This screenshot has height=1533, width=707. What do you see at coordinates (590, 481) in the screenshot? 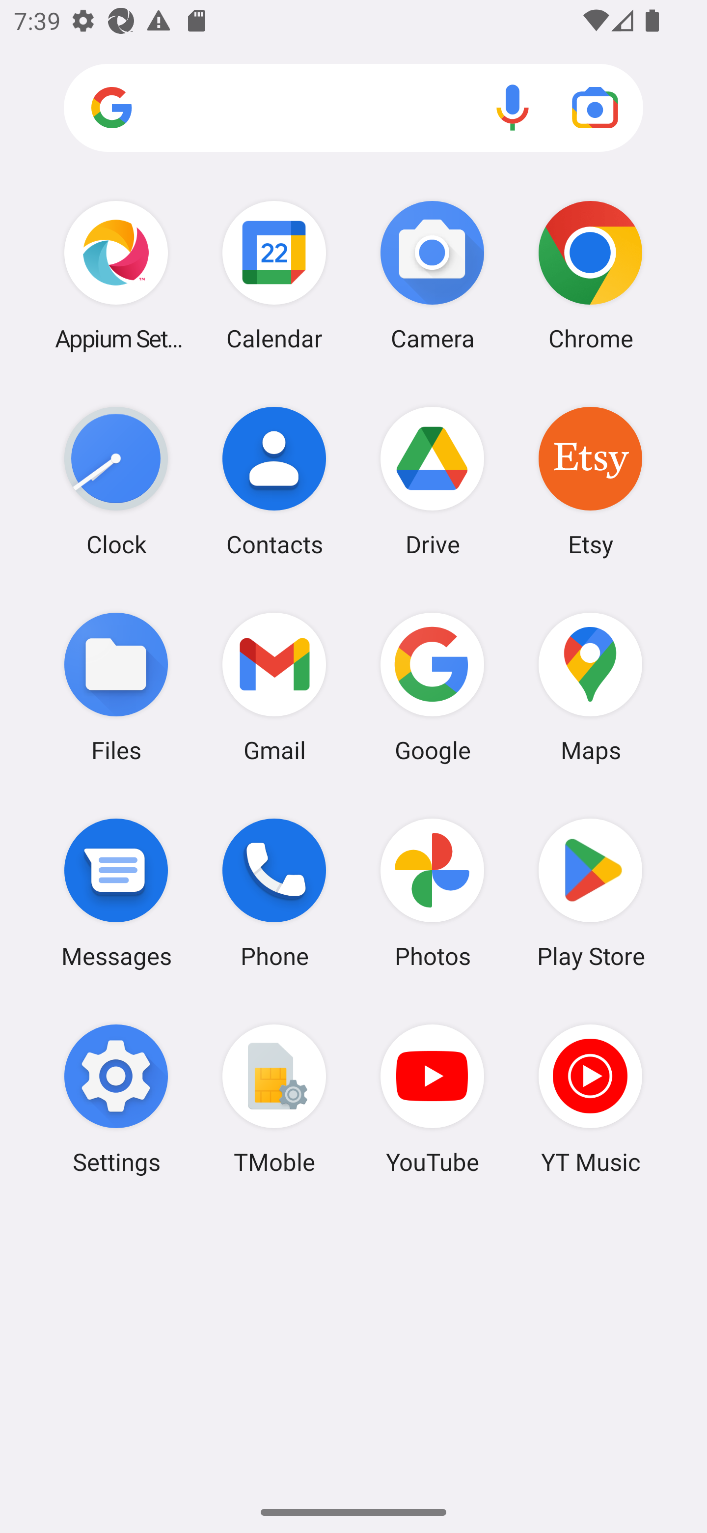
I see `Etsy` at bounding box center [590, 481].